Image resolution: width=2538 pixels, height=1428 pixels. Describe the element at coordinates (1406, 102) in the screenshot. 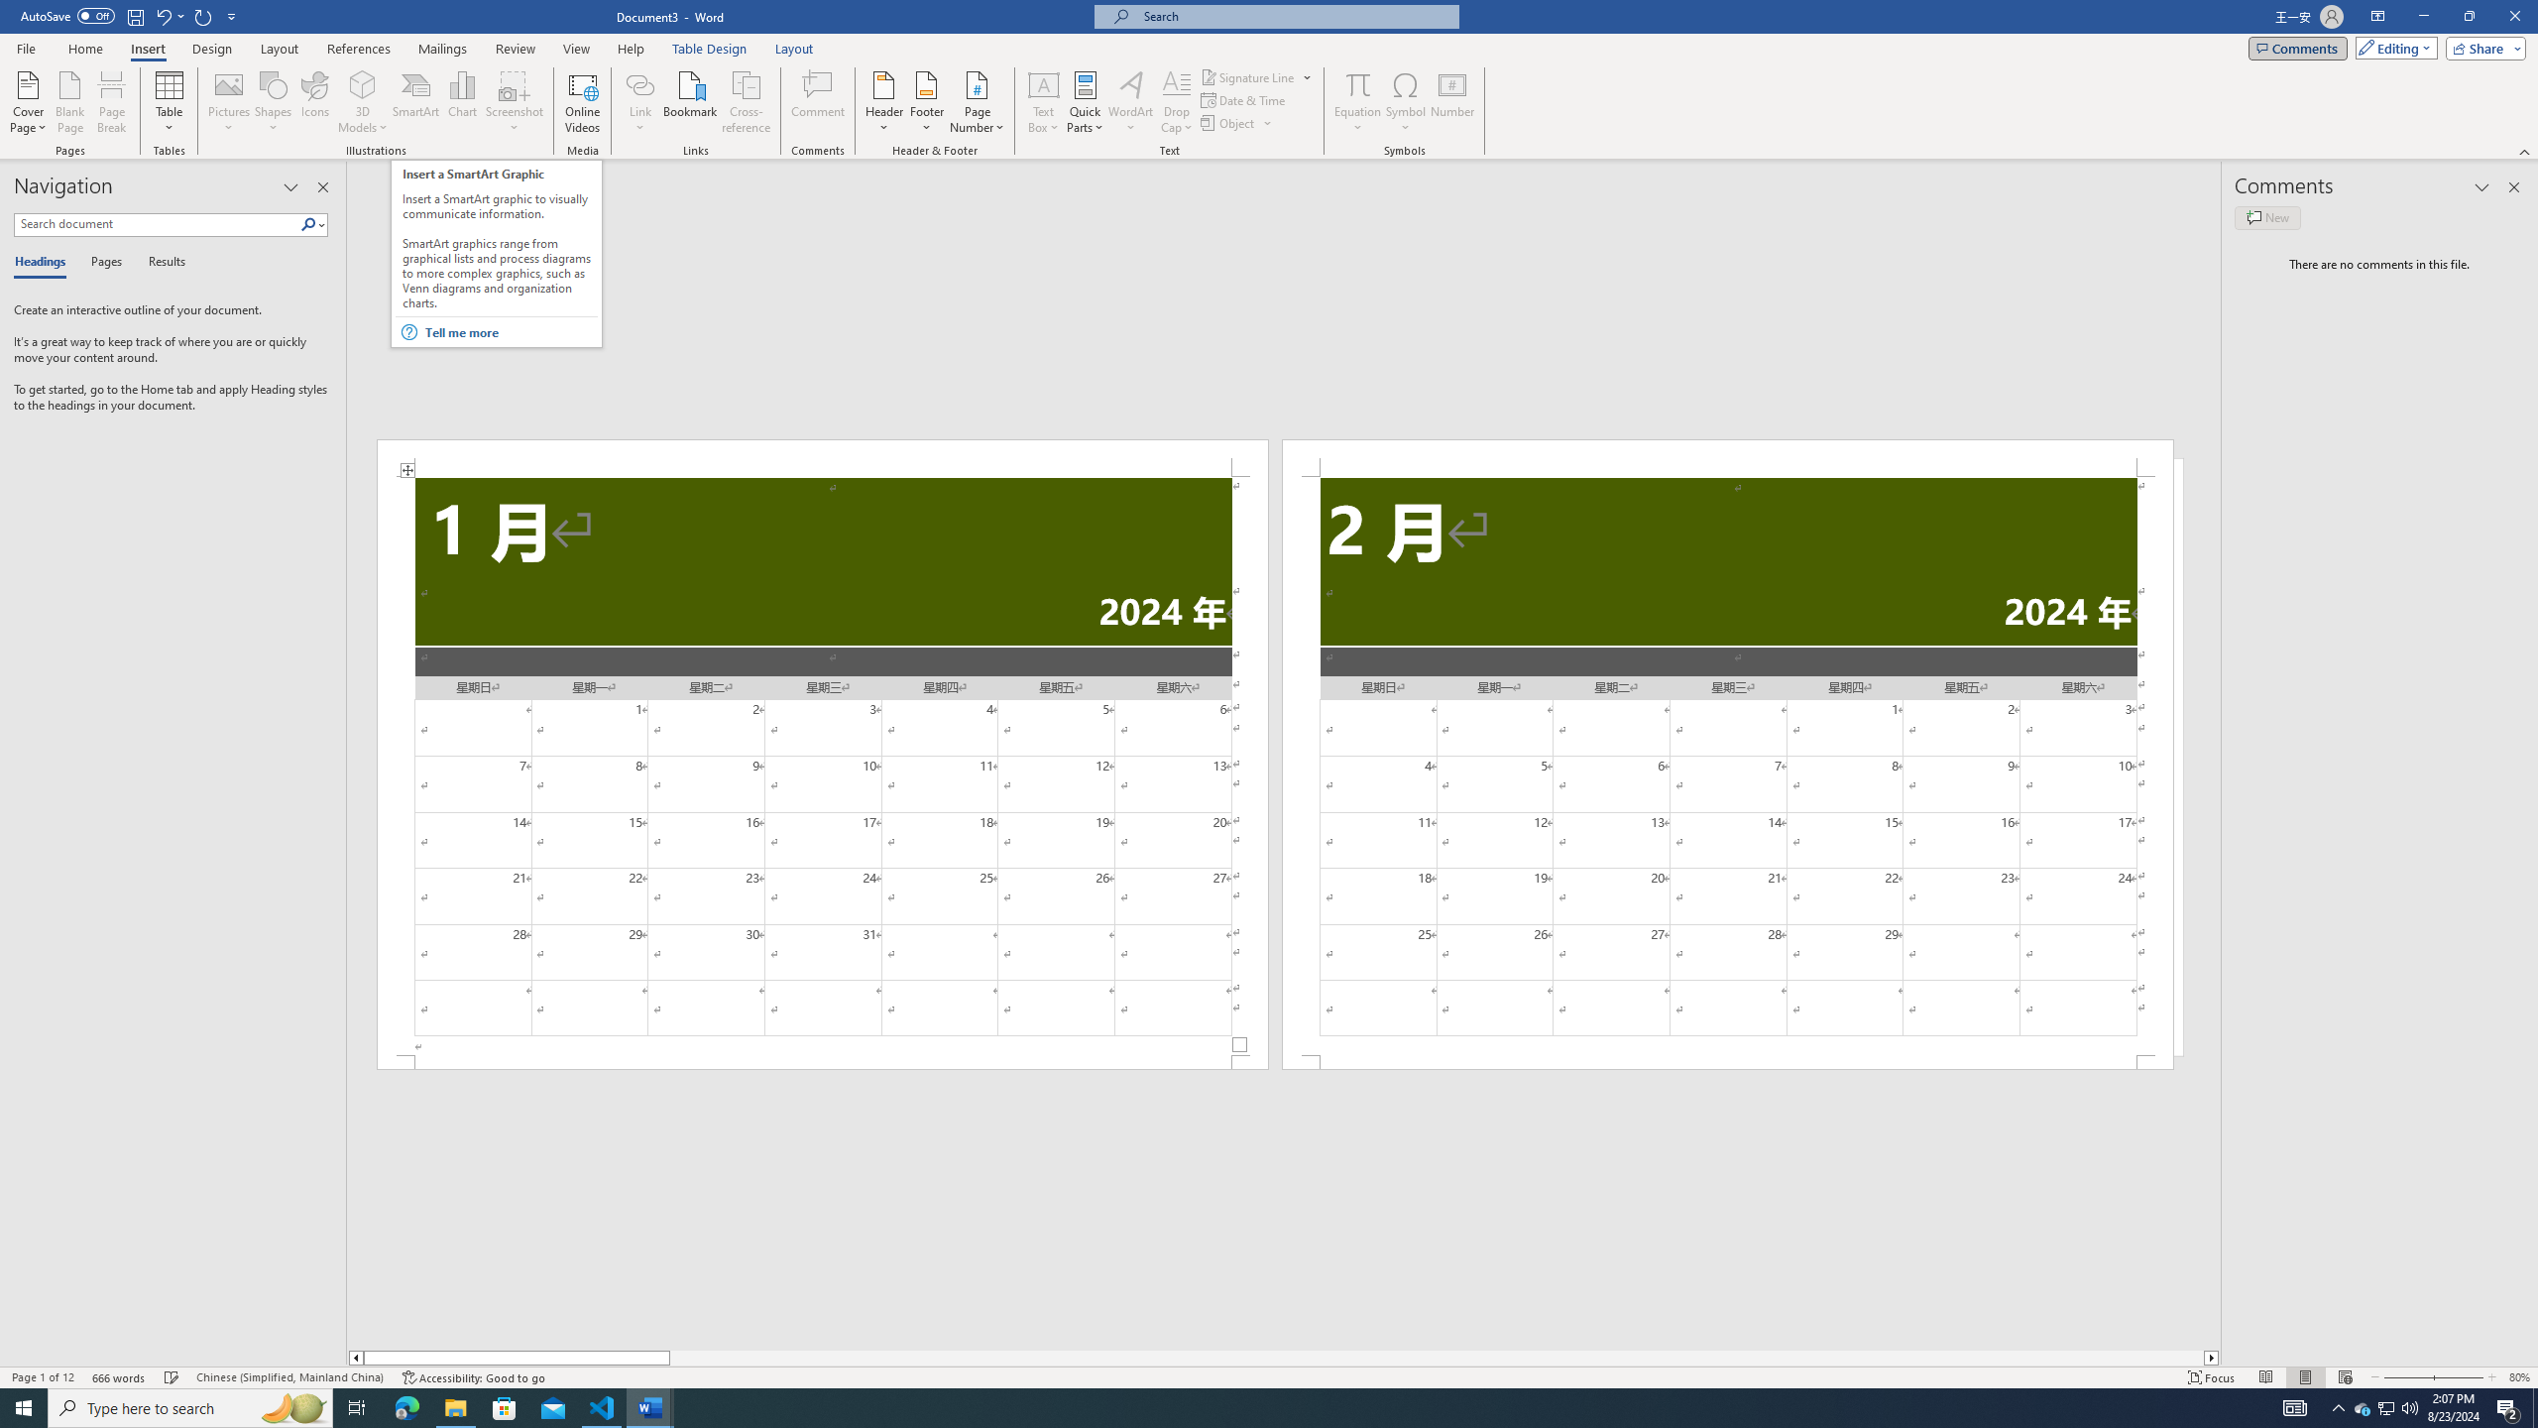

I see `Symbol` at that location.